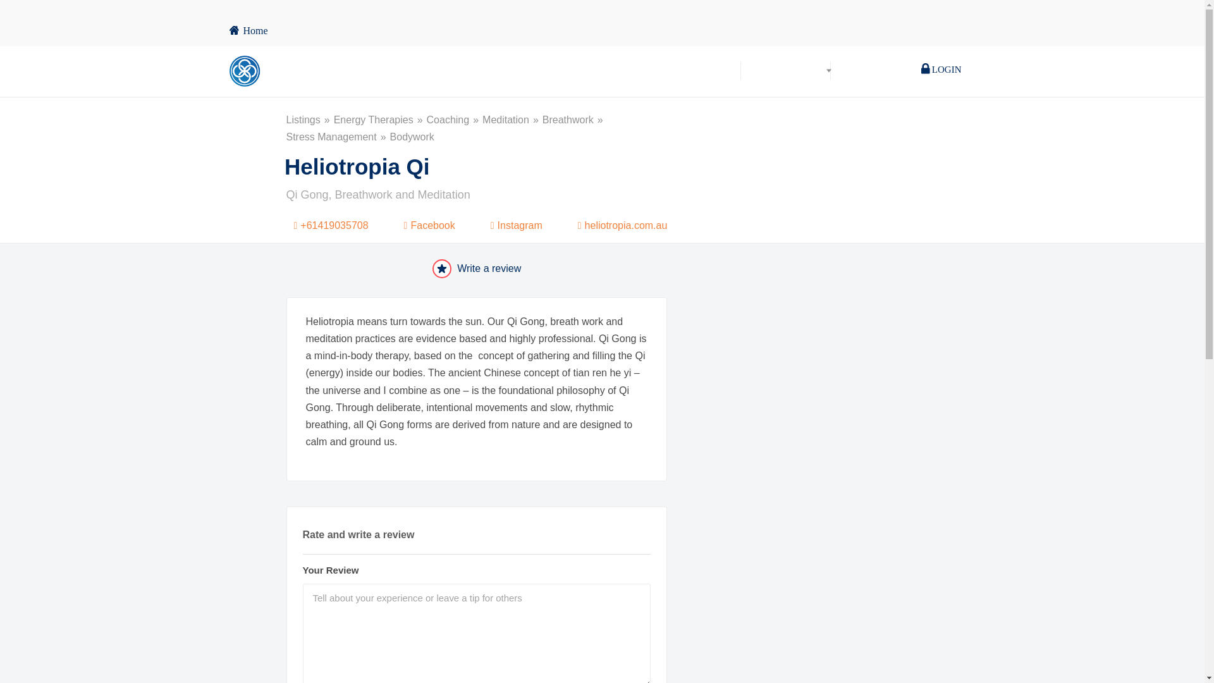  I want to click on Home, so click(718, 71).